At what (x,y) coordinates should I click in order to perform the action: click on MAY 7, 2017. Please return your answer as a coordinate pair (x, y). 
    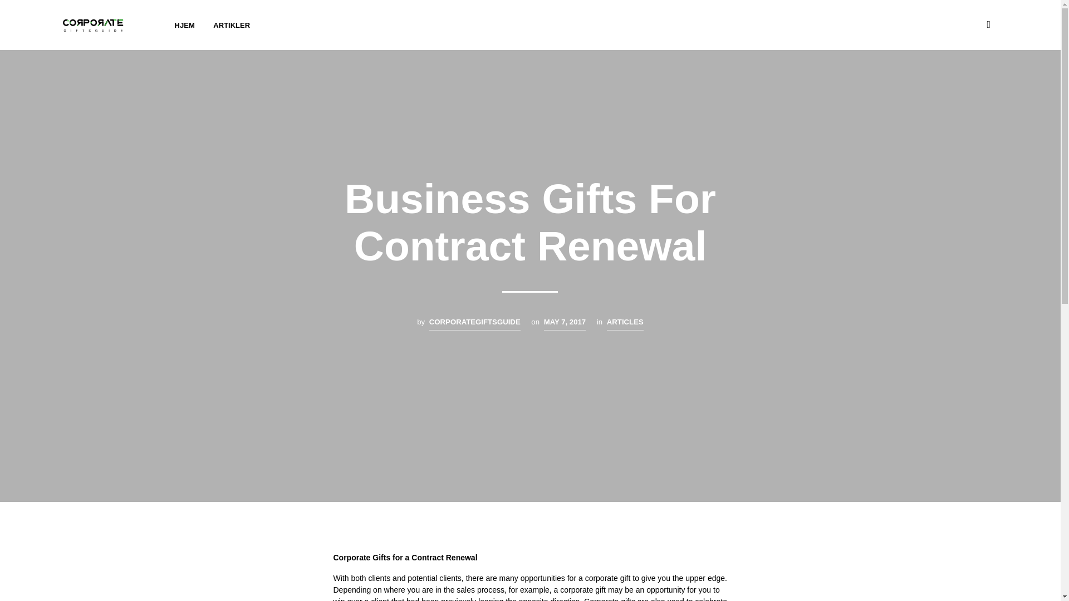
    Looking at the image, I should click on (565, 324).